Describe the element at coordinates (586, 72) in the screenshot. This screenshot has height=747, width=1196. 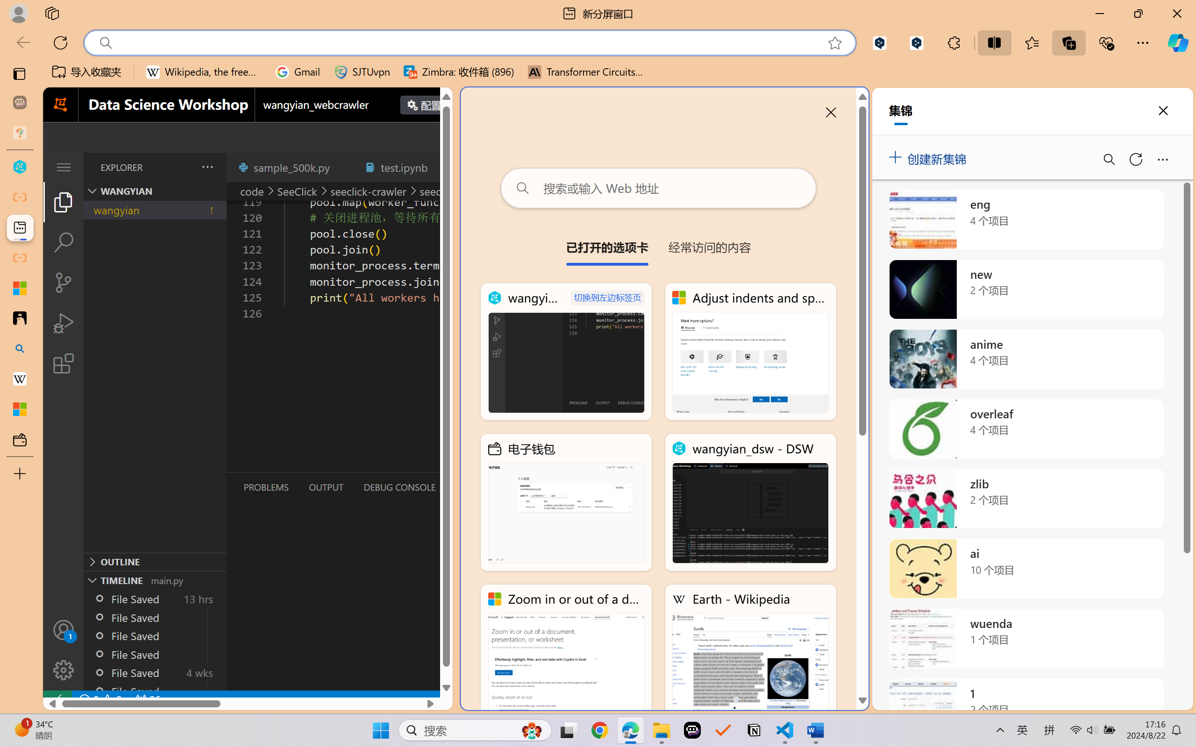
I see `Transformer Circuits Thread` at that location.